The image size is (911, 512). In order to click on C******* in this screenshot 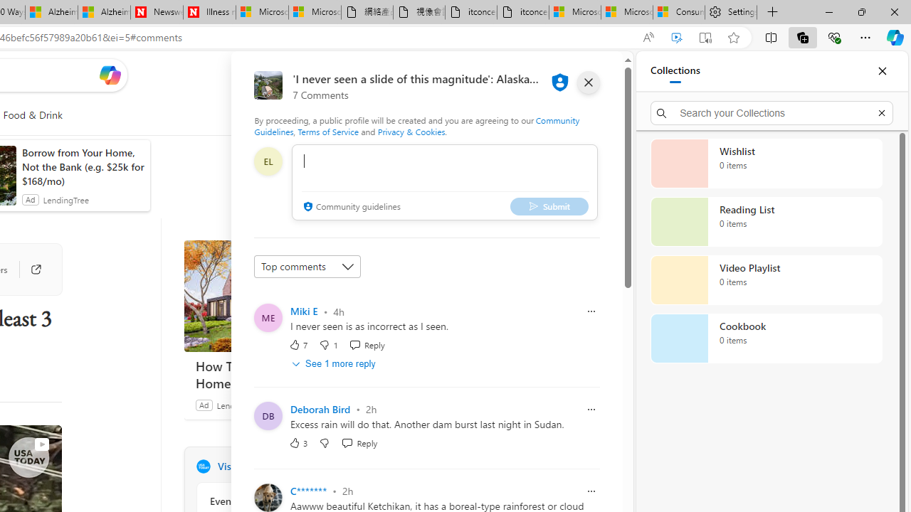, I will do `click(309, 491)`.